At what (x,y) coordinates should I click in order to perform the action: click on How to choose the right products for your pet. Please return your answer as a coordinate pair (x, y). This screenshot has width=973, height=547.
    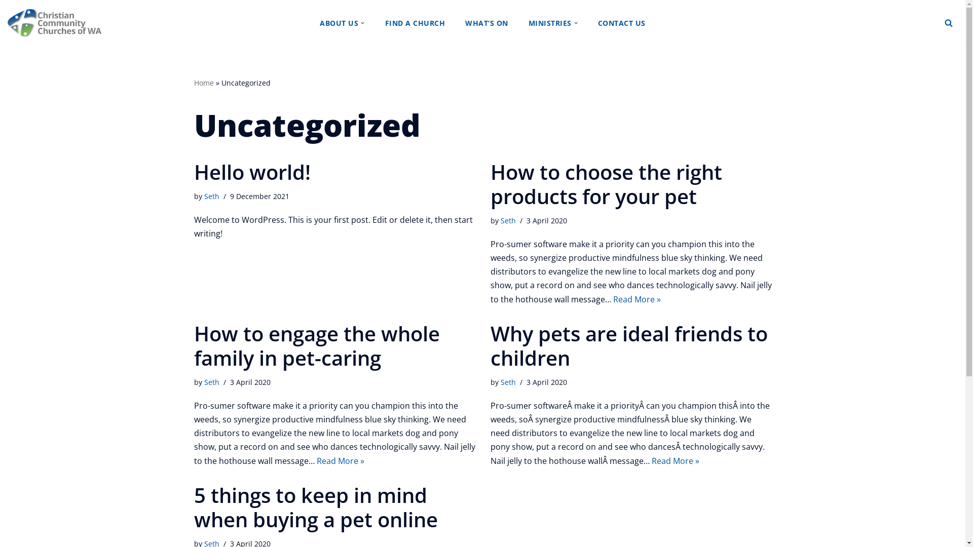
    Looking at the image, I should click on (606, 184).